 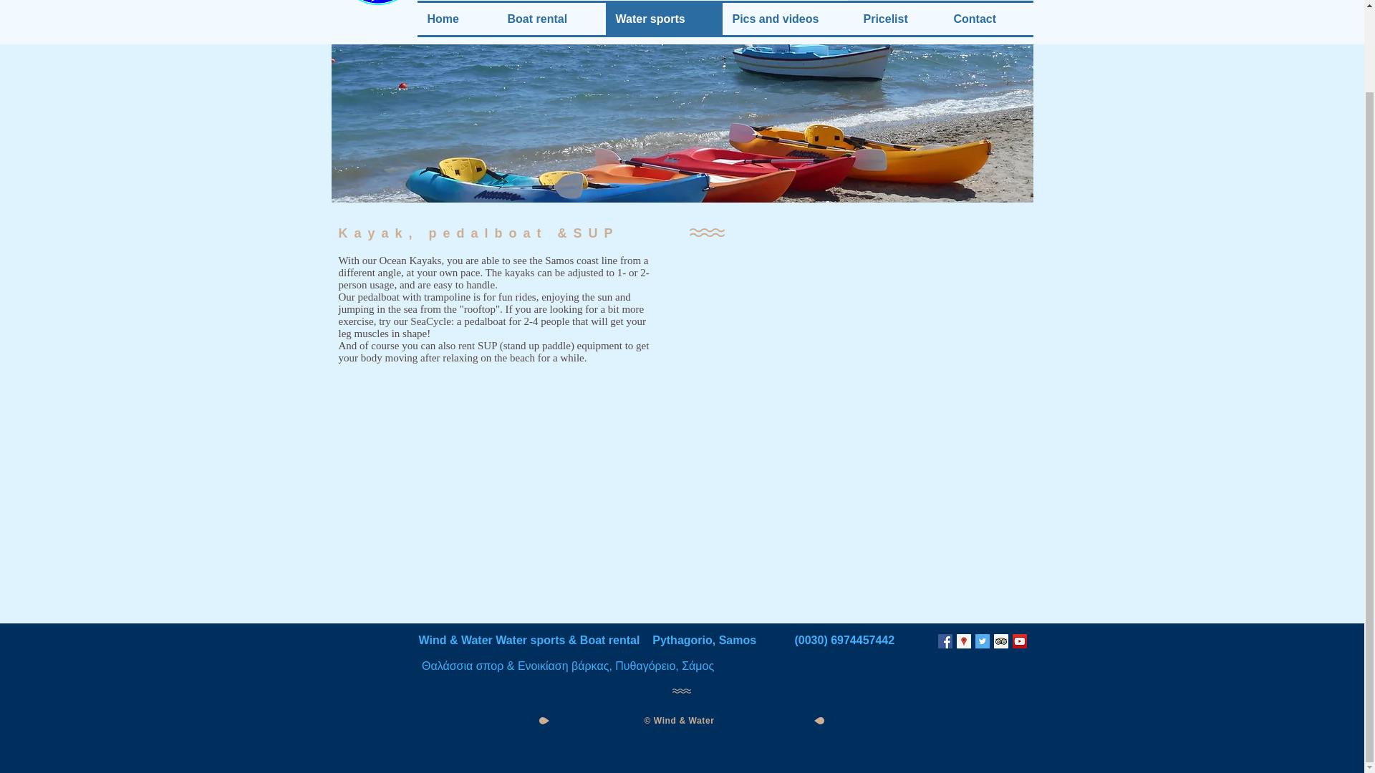 What do you see at coordinates (787, 19) in the screenshot?
I see `Pics and videos` at bounding box center [787, 19].